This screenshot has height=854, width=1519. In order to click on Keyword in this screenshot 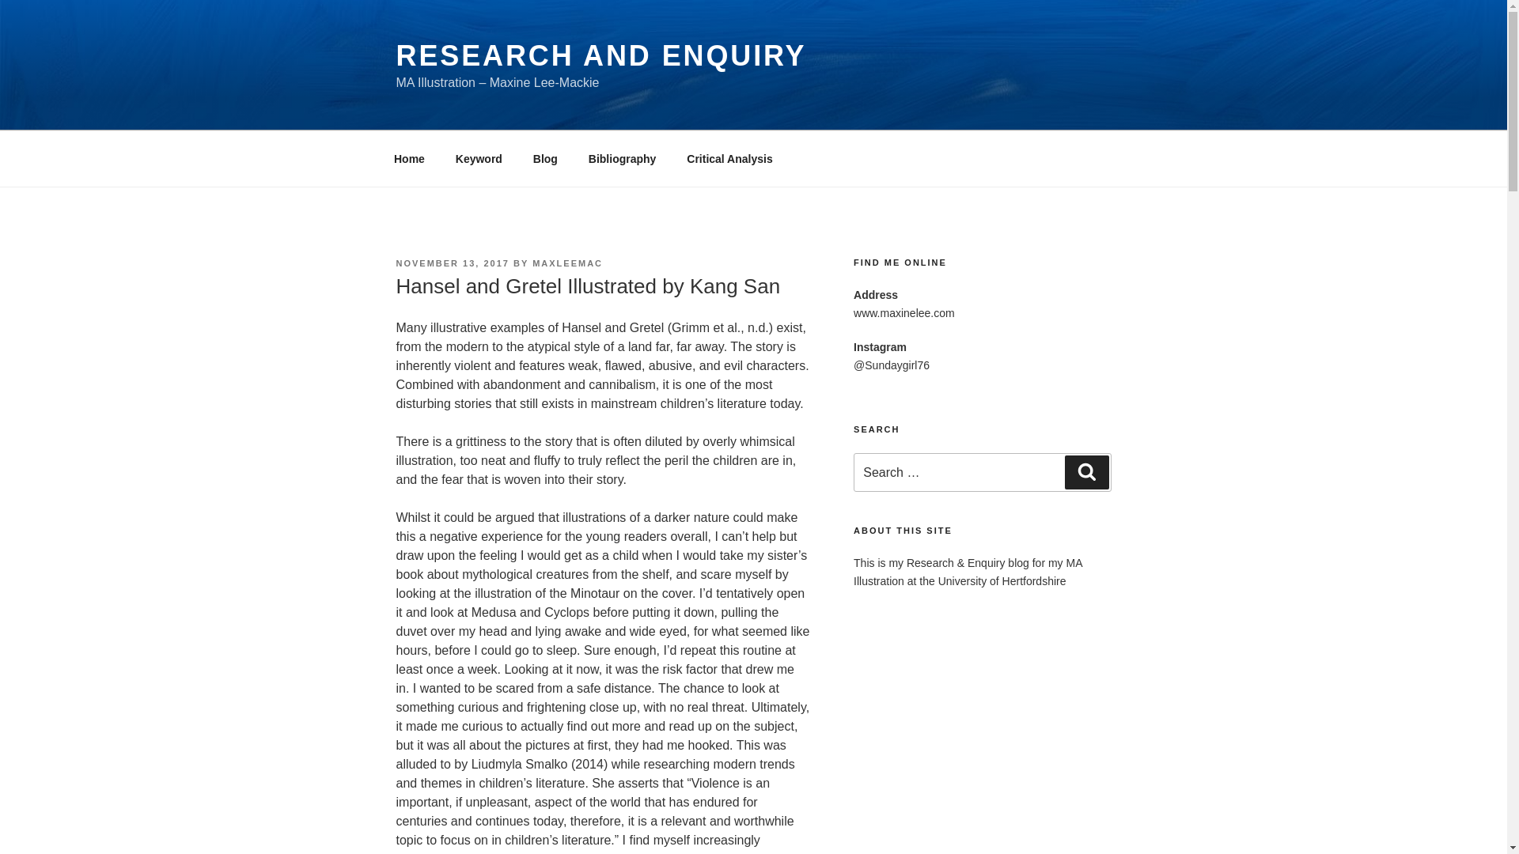, I will do `click(479, 158)`.